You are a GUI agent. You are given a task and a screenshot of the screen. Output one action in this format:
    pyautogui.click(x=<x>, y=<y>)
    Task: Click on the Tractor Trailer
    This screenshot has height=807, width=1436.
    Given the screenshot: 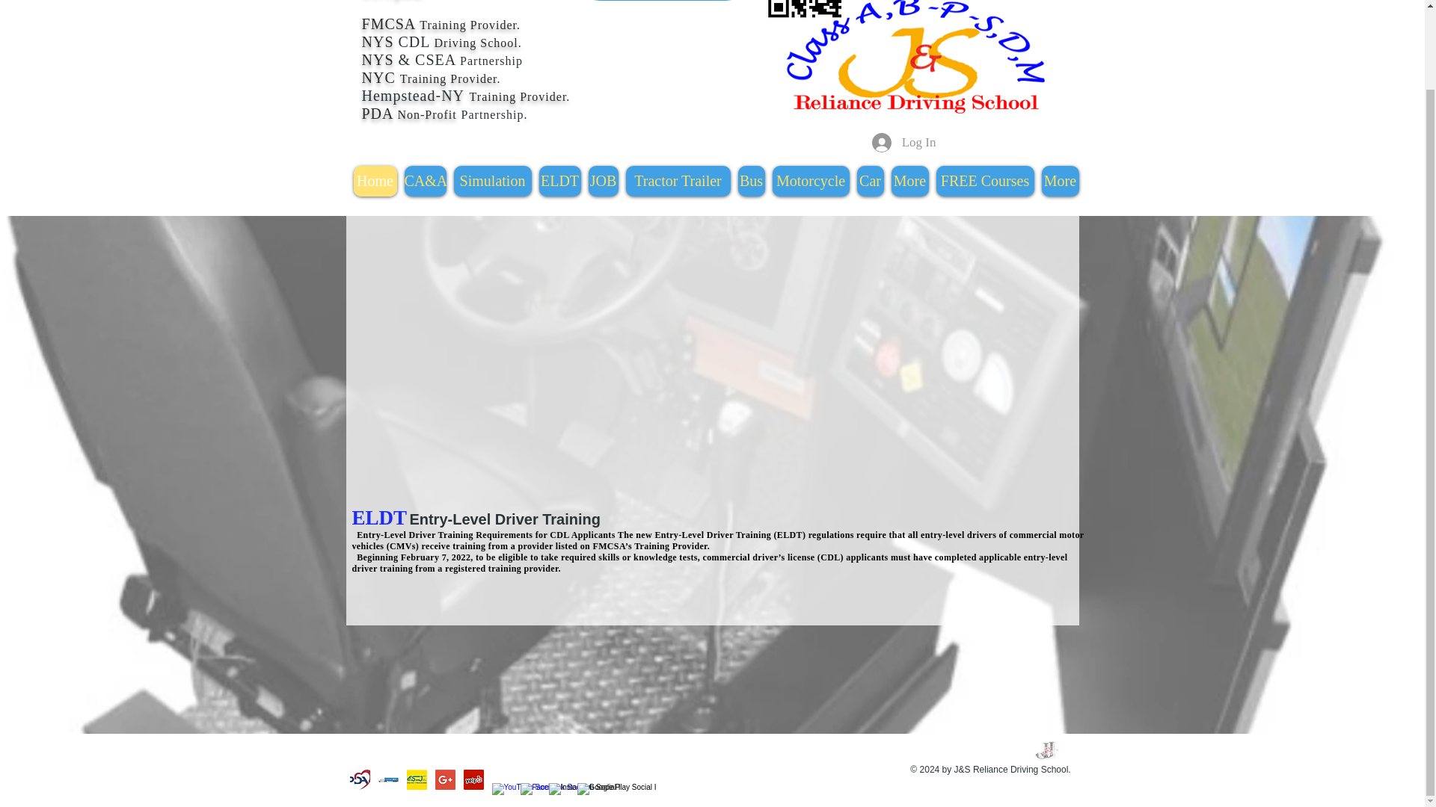 What is the action you would take?
    pyautogui.click(x=677, y=181)
    